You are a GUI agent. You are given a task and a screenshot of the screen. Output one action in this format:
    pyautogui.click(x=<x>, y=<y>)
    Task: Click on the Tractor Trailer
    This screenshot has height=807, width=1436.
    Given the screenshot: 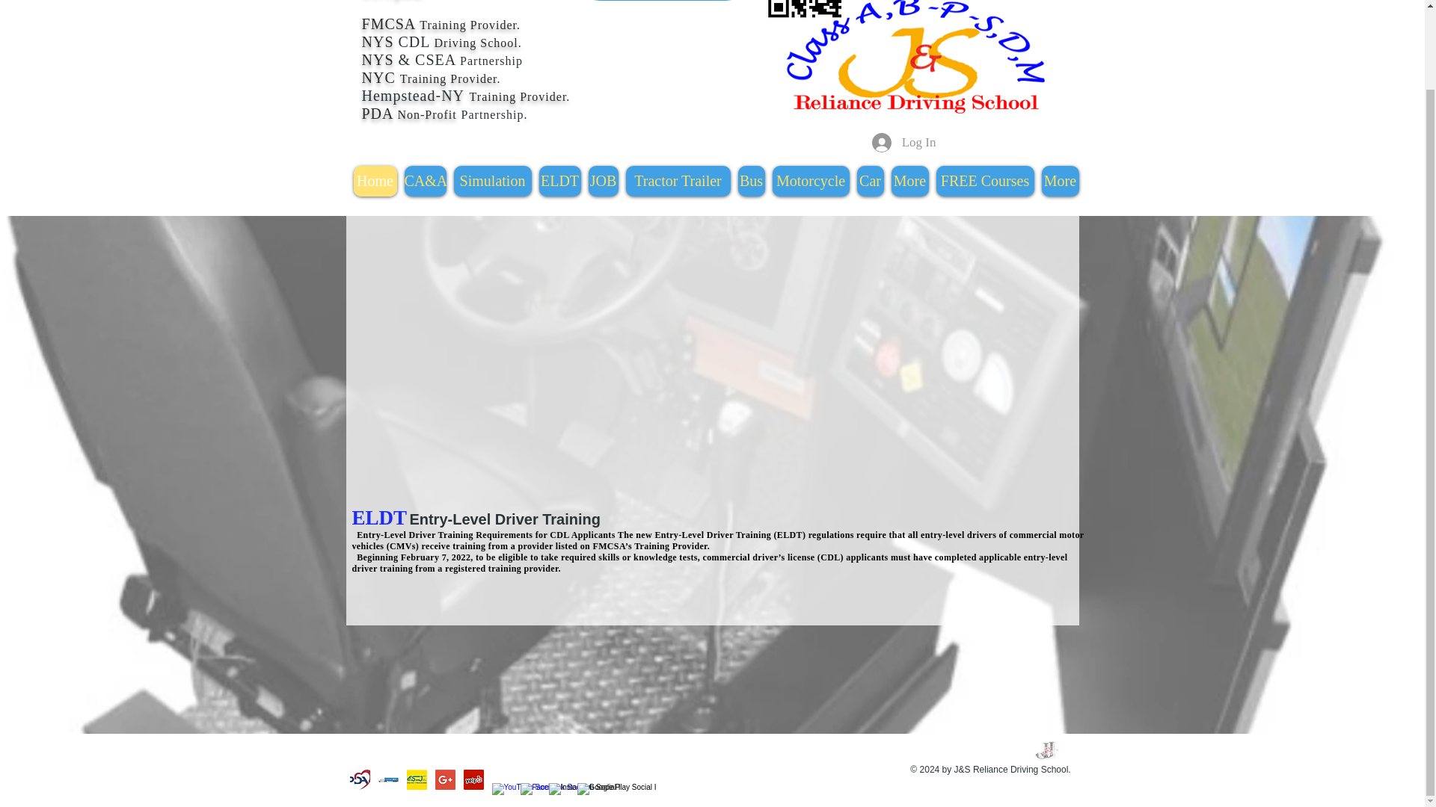 What is the action you would take?
    pyautogui.click(x=677, y=181)
    